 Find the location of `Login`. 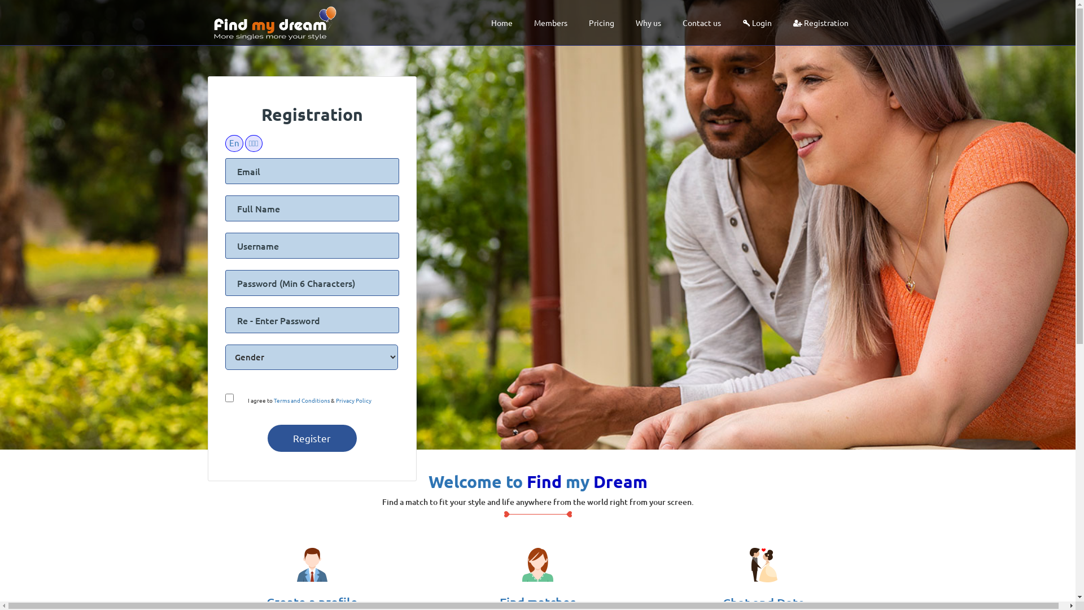

Login is located at coordinates (757, 23).